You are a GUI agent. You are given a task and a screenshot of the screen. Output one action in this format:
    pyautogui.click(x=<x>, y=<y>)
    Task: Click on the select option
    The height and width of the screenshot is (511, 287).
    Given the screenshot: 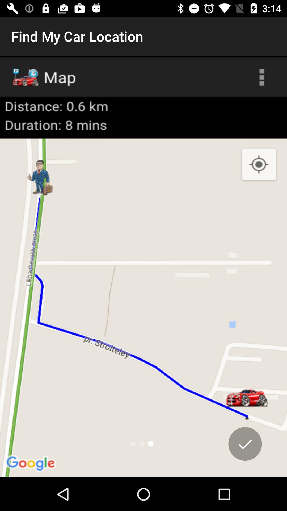 What is the action you would take?
    pyautogui.click(x=245, y=444)
    